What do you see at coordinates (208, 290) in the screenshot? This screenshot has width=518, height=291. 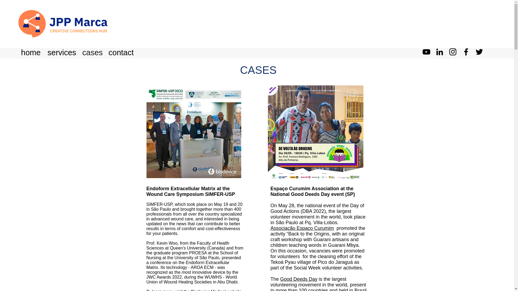 I see `Biodevice Medical` at bounding box center [208, 290].